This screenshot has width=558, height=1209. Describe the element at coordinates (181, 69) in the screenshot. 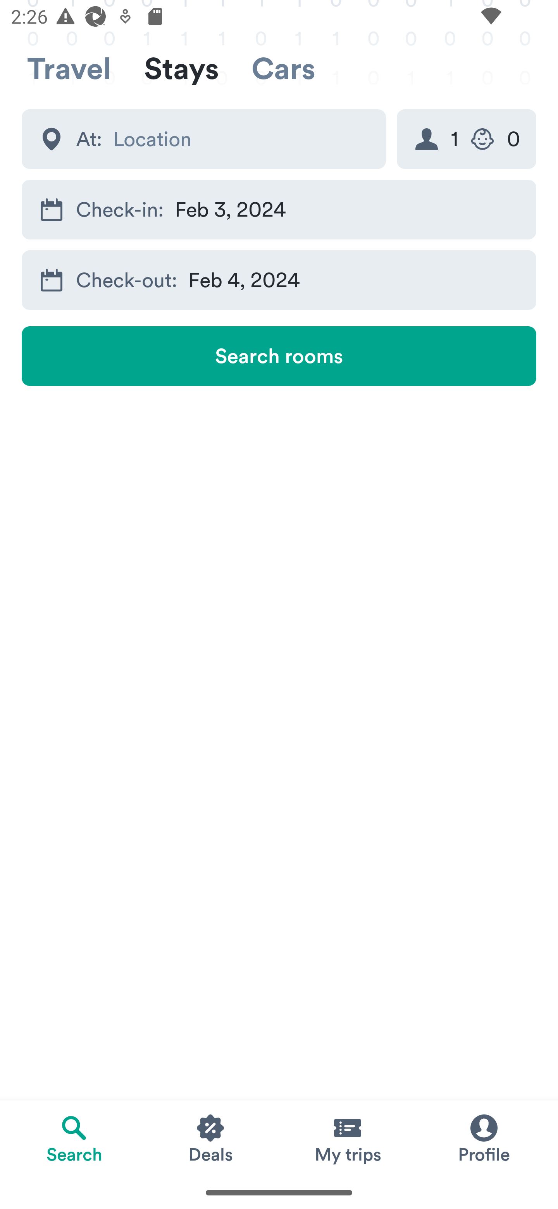

I see `Stays` at that location.